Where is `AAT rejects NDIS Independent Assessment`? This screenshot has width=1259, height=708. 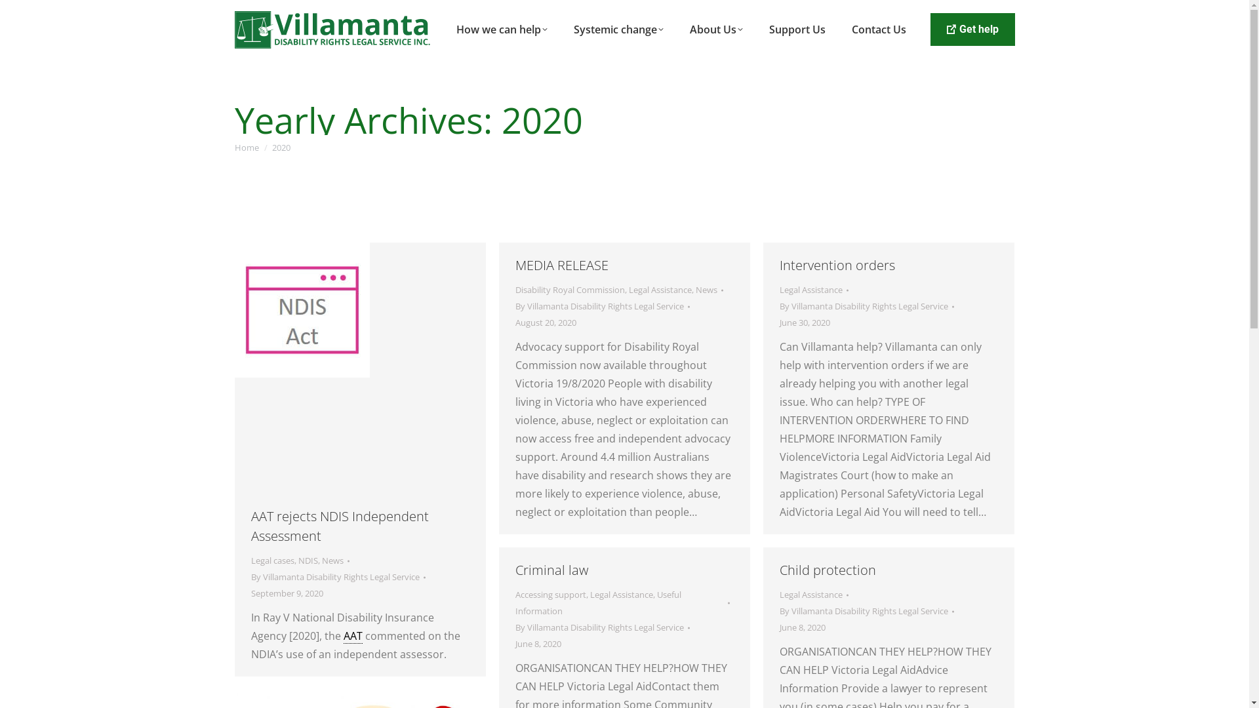 AAT rejects NDIS Independent Assessment is located at coordinates (340, 526).